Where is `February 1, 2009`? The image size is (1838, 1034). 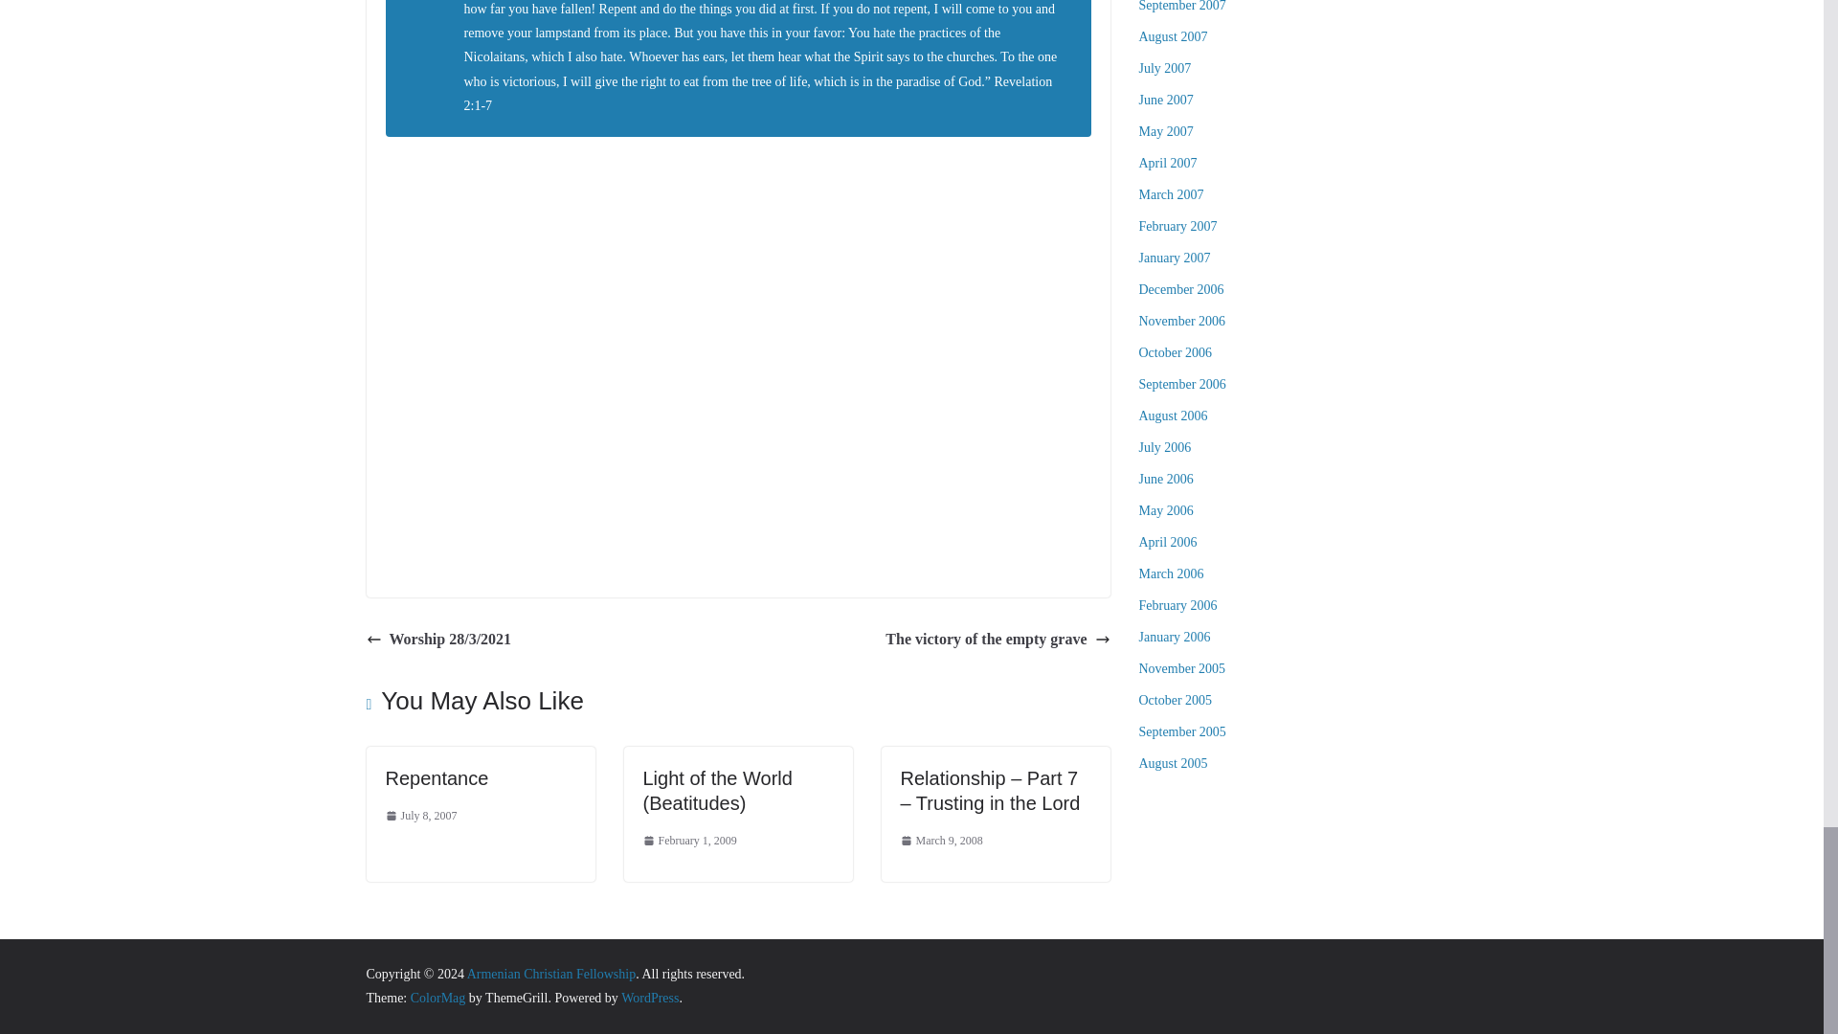
February 1, 2009 is located at coordinates (689, 841).